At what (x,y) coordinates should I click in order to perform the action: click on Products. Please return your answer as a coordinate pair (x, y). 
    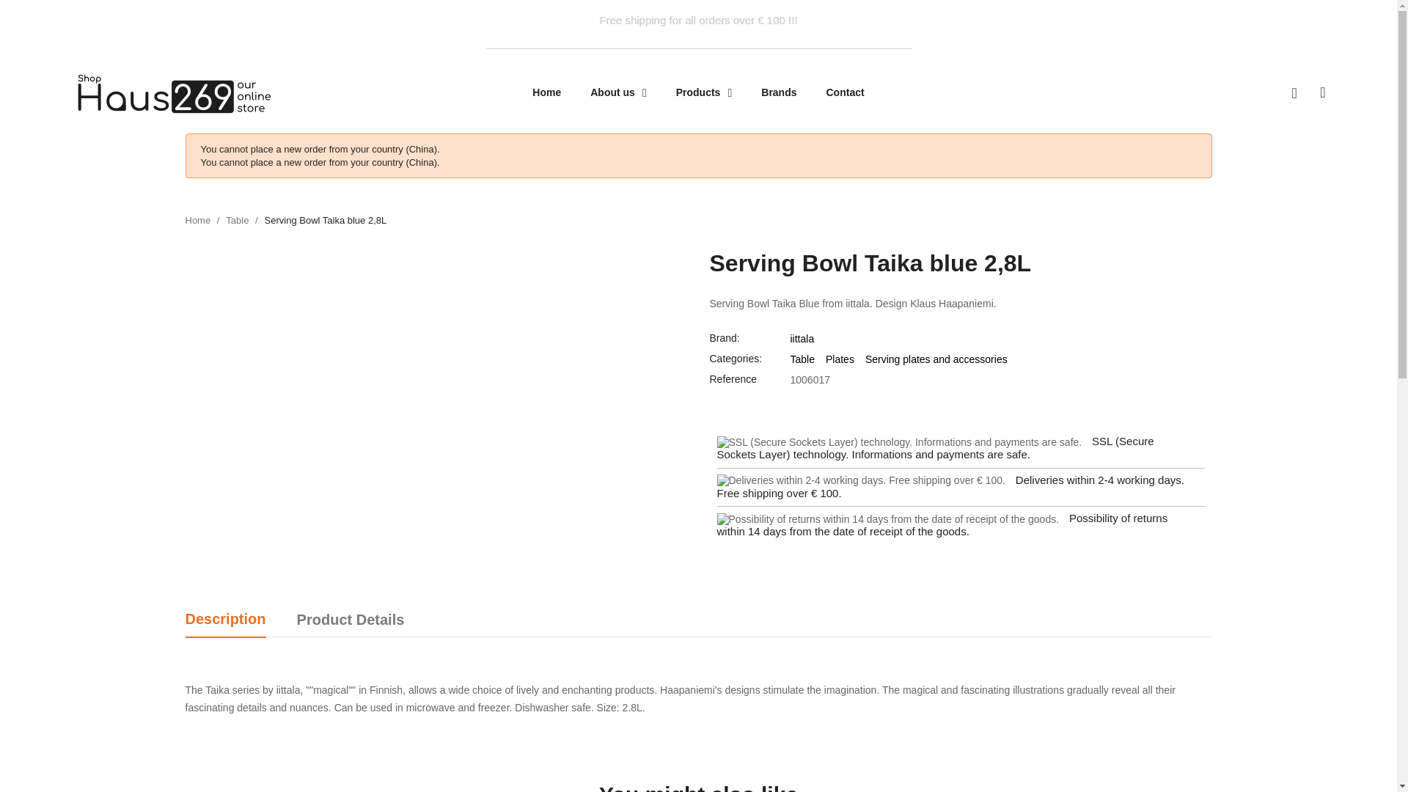
    Looking at the image, I should click on (704, 92).